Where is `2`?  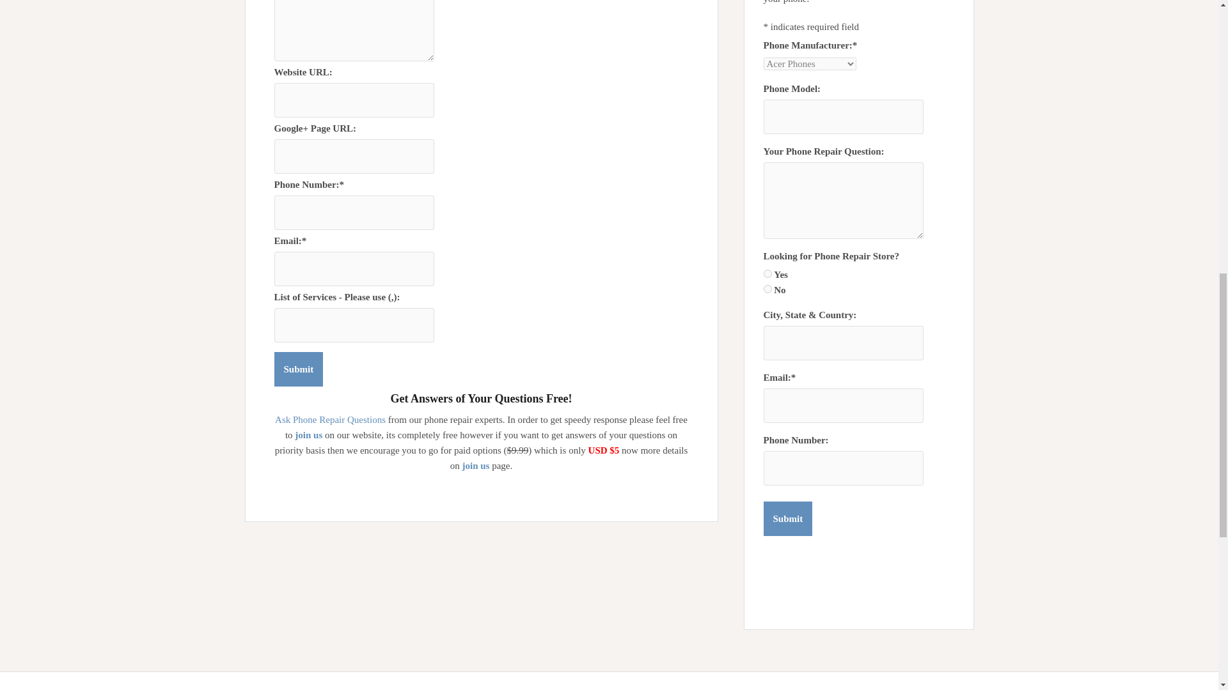 2 is located at coordinates (767, 289).